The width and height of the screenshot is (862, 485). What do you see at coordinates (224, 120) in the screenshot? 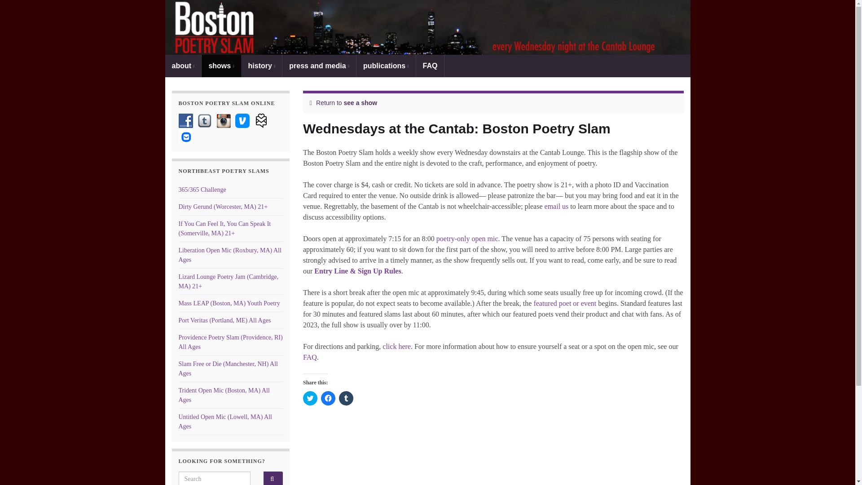
I see ` Instagram` at bounding box center [224, 120].